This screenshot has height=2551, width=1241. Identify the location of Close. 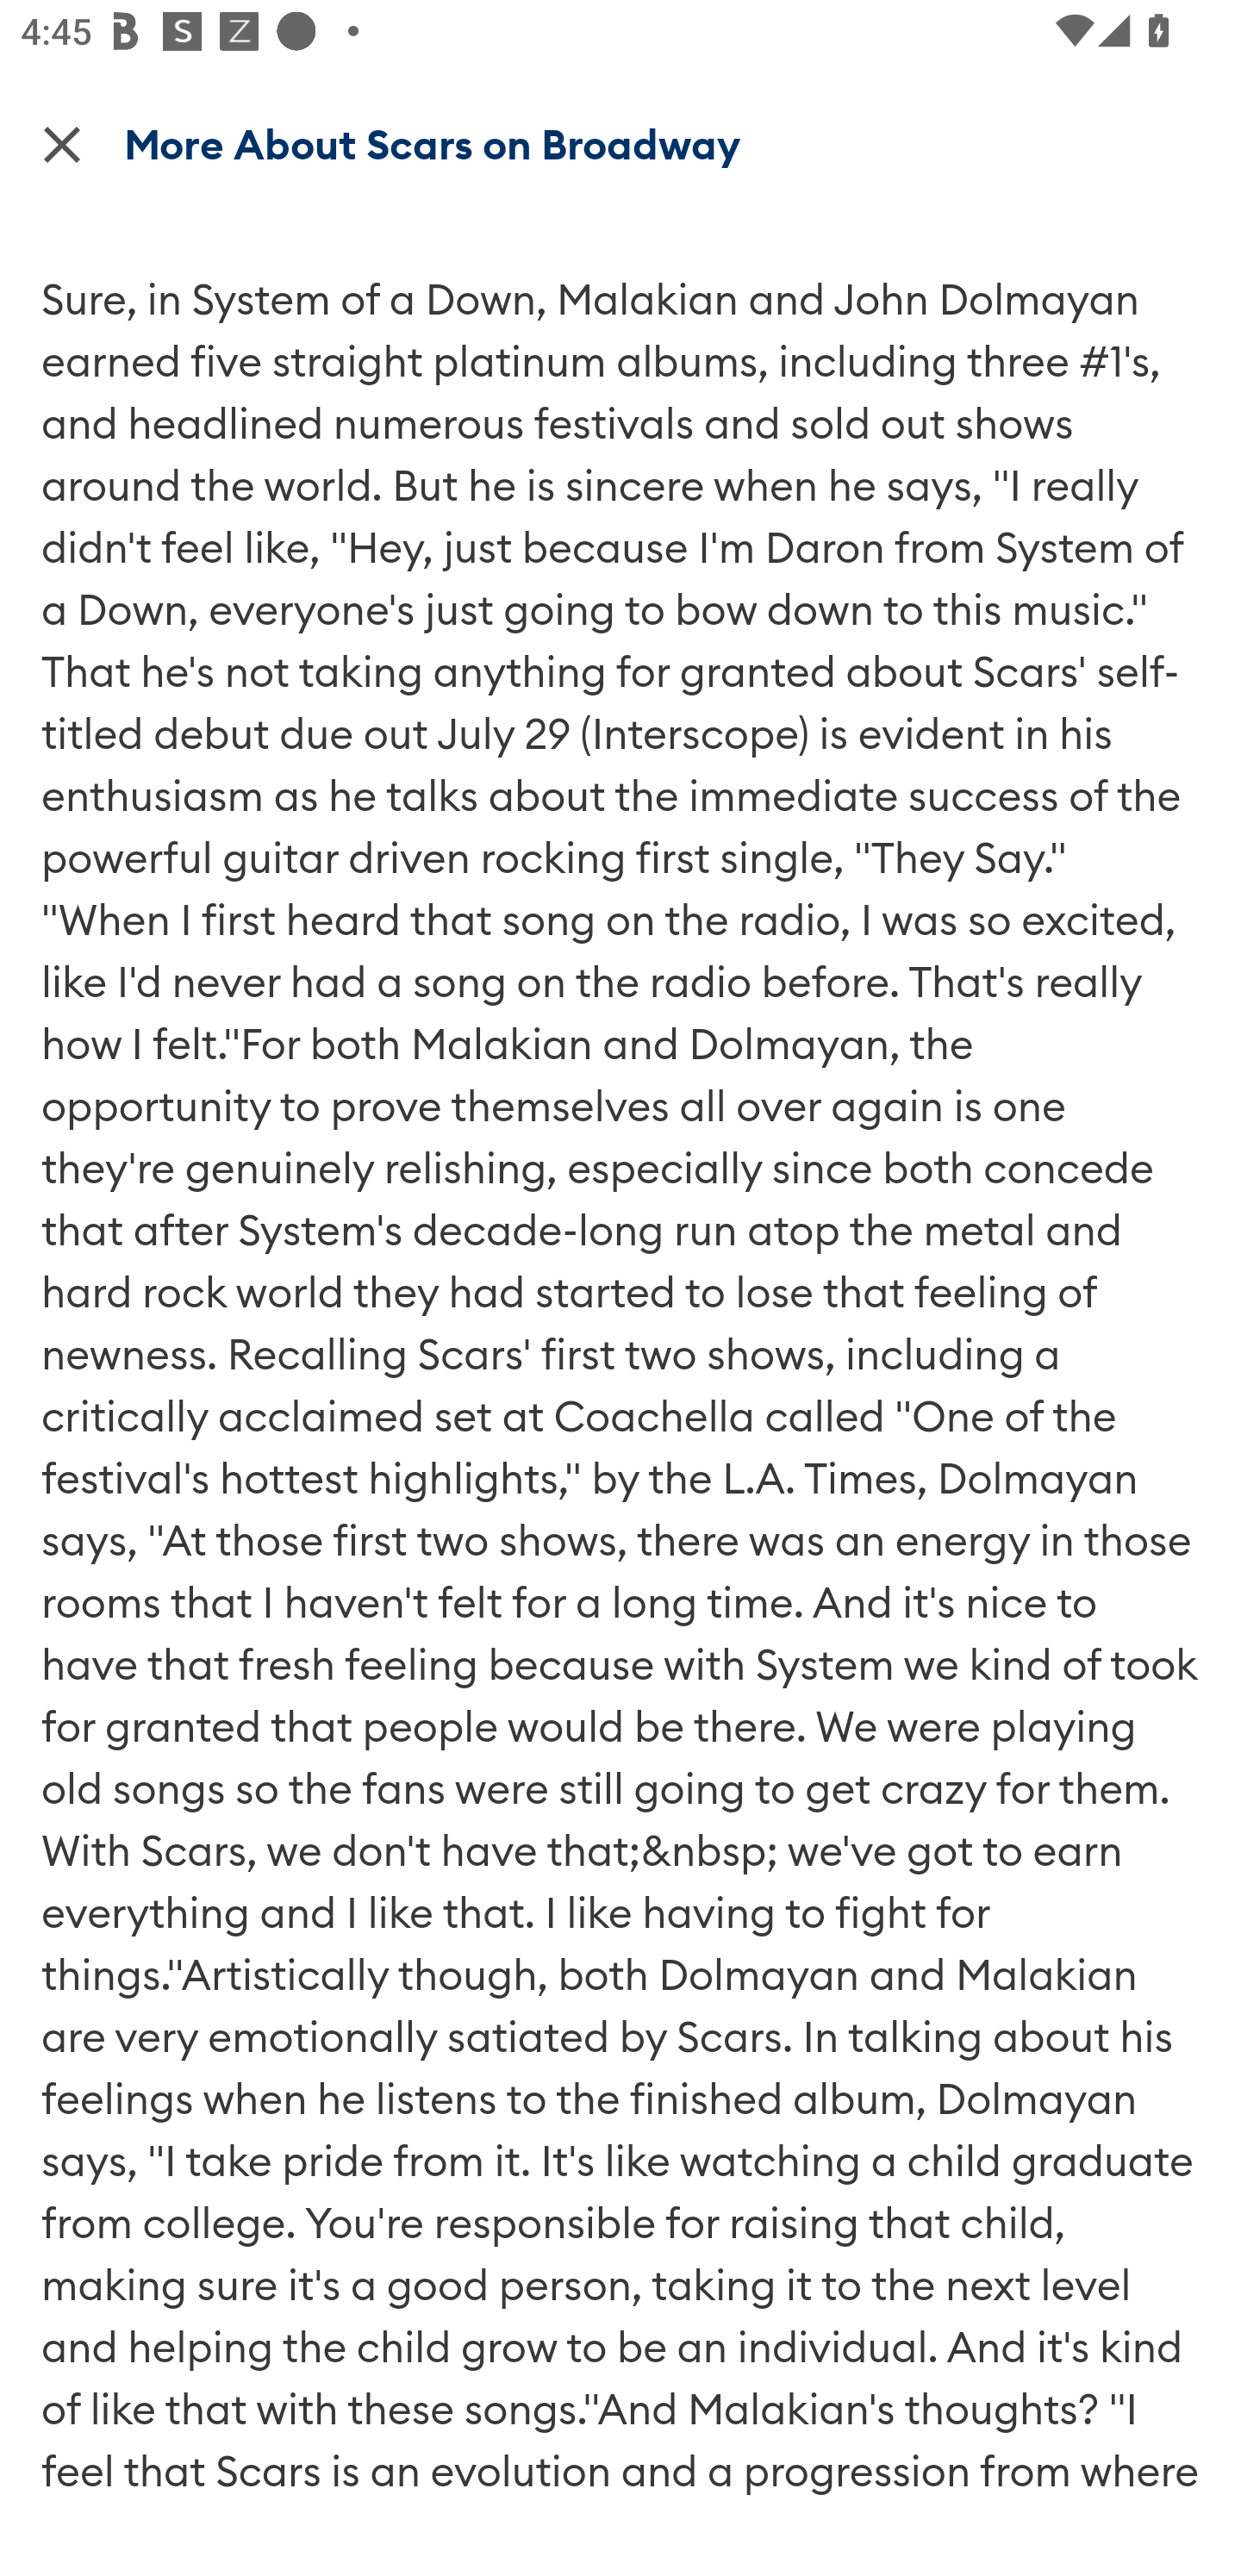
(62, 143).